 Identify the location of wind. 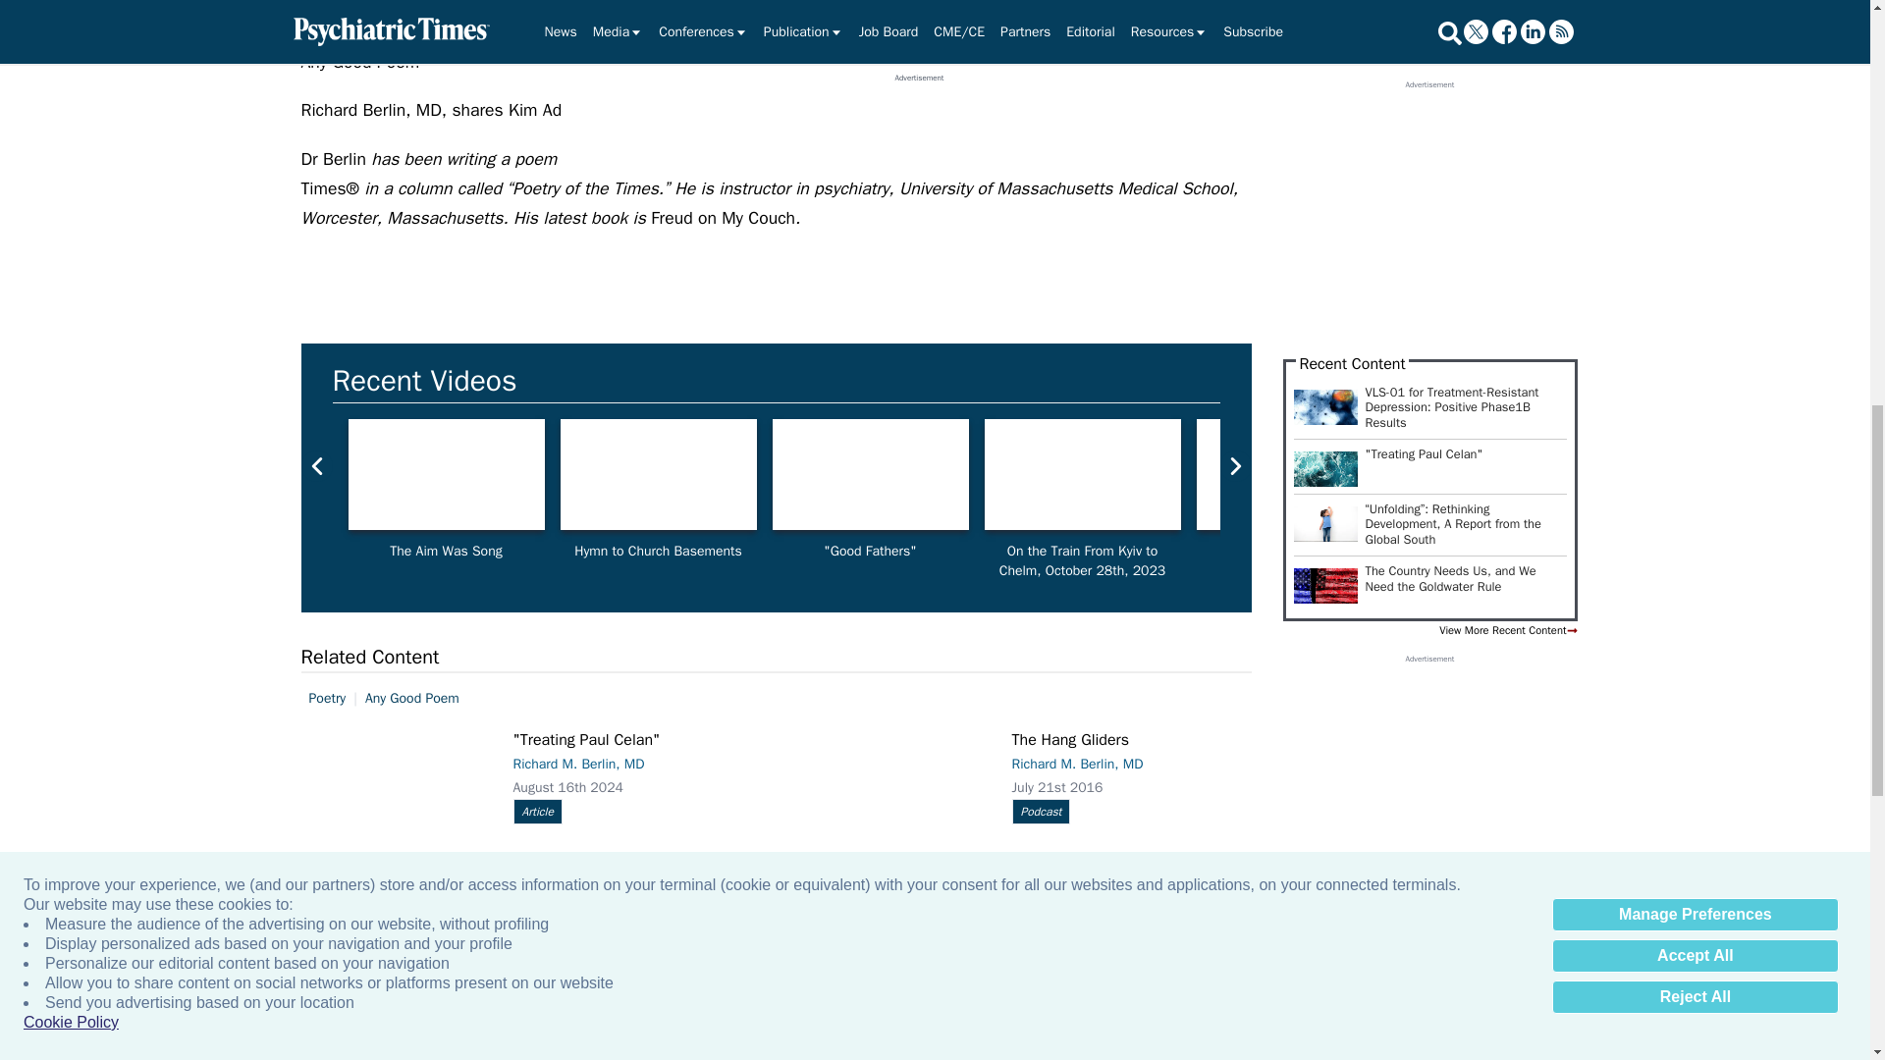
(446, 474).